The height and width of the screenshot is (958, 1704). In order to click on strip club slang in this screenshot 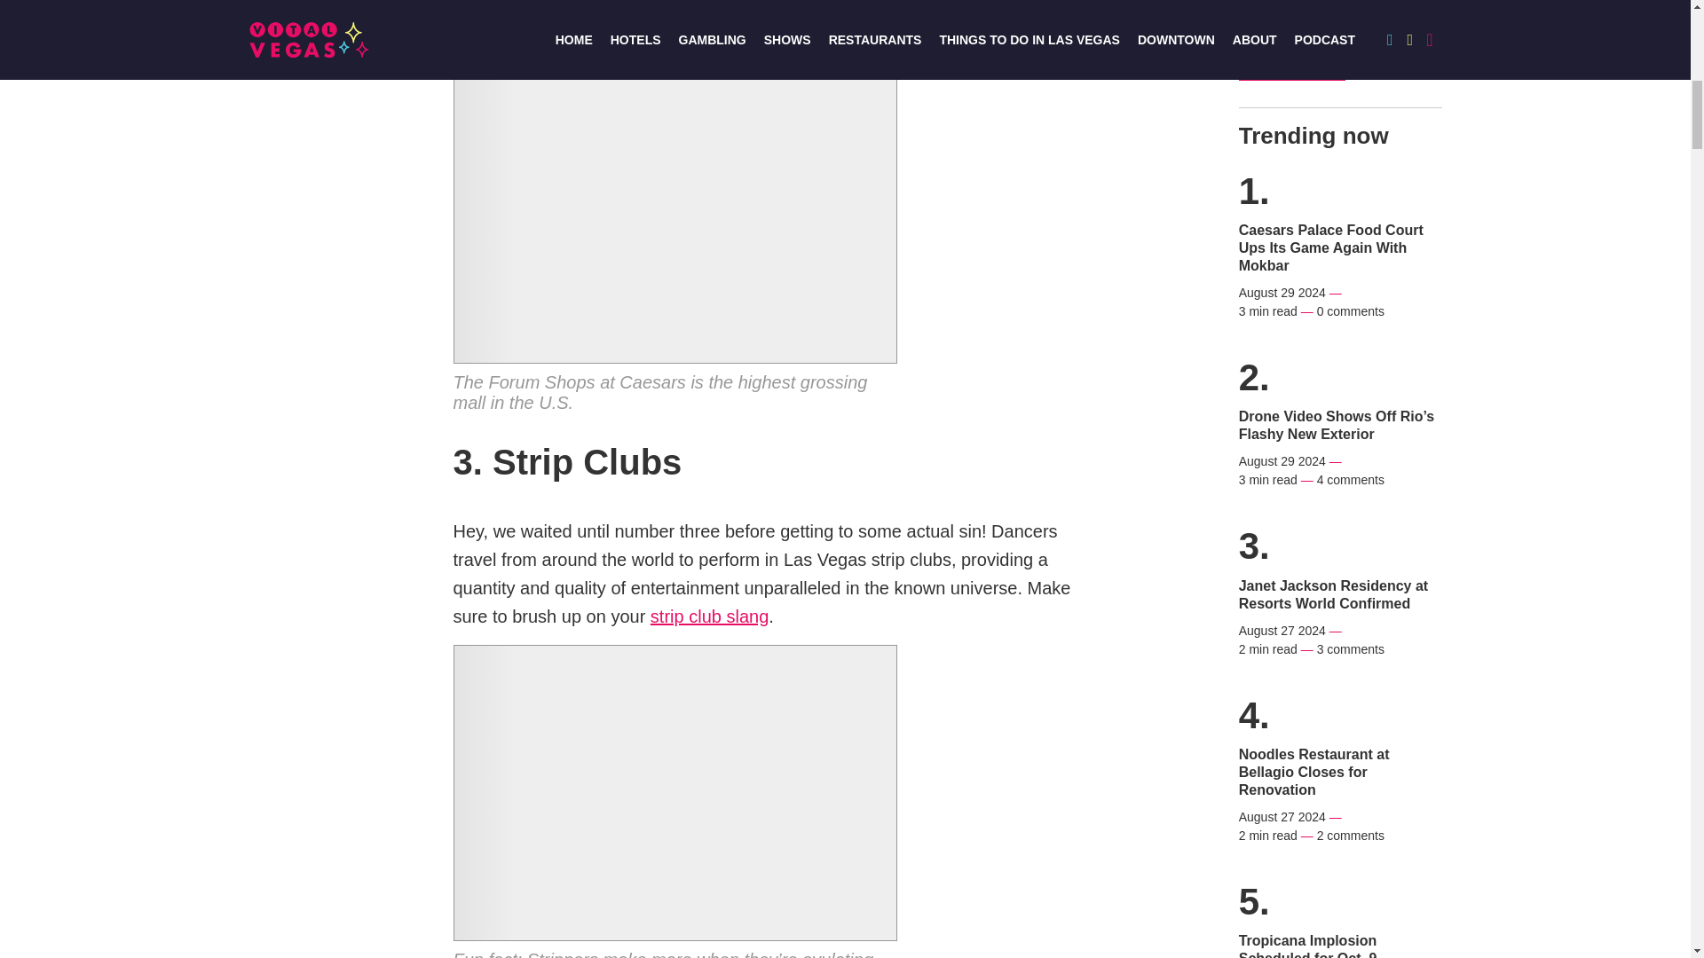, I will do `click(709, 616)`.